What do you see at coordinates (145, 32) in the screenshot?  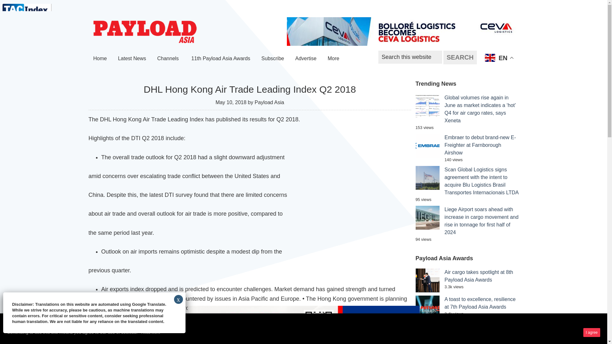 I see `Payload Asia` at bounding box center [145, 32].